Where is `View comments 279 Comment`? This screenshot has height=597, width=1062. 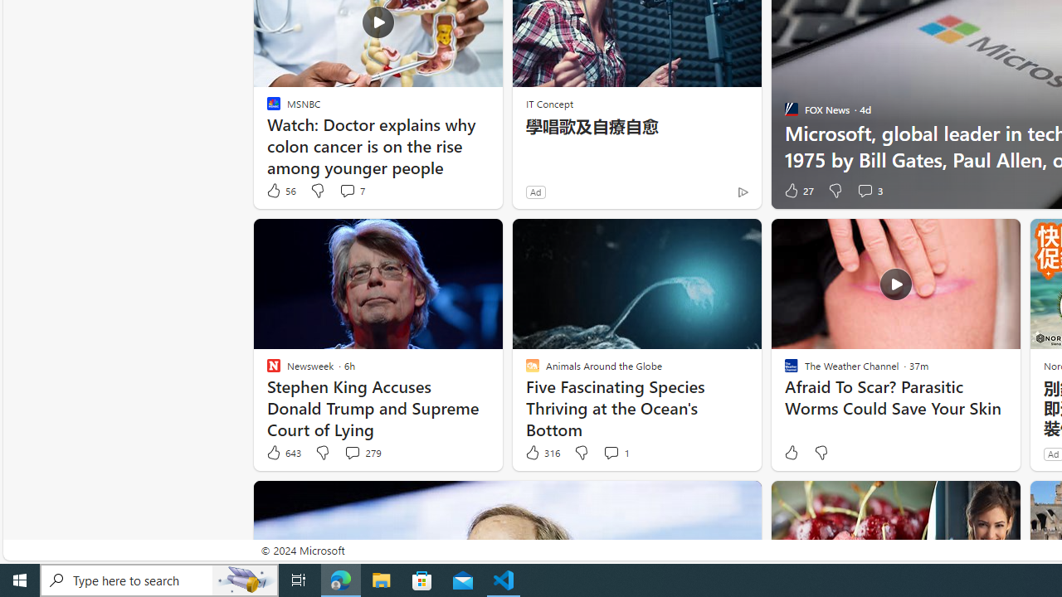
View comments 279 Comment is located at coordinates (362, 453).